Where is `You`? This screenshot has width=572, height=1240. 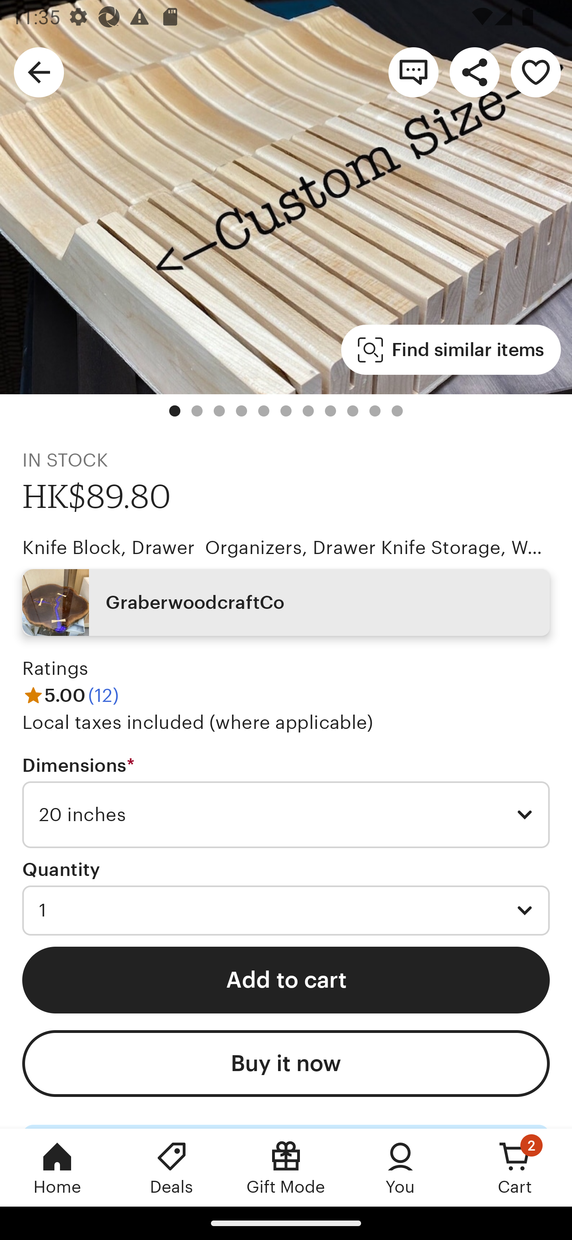
You is located at coordinates (400, 1167).